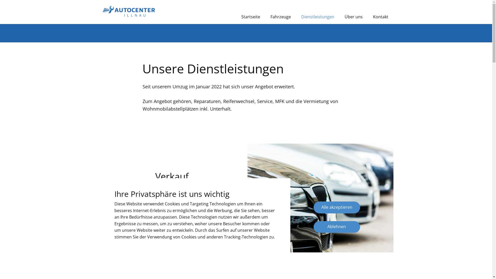 The width and height of the screenshot is (496, 279). Describe the element at coordinates (281, 17) in the screenshot. I see `Fahrzeuge` at that location.